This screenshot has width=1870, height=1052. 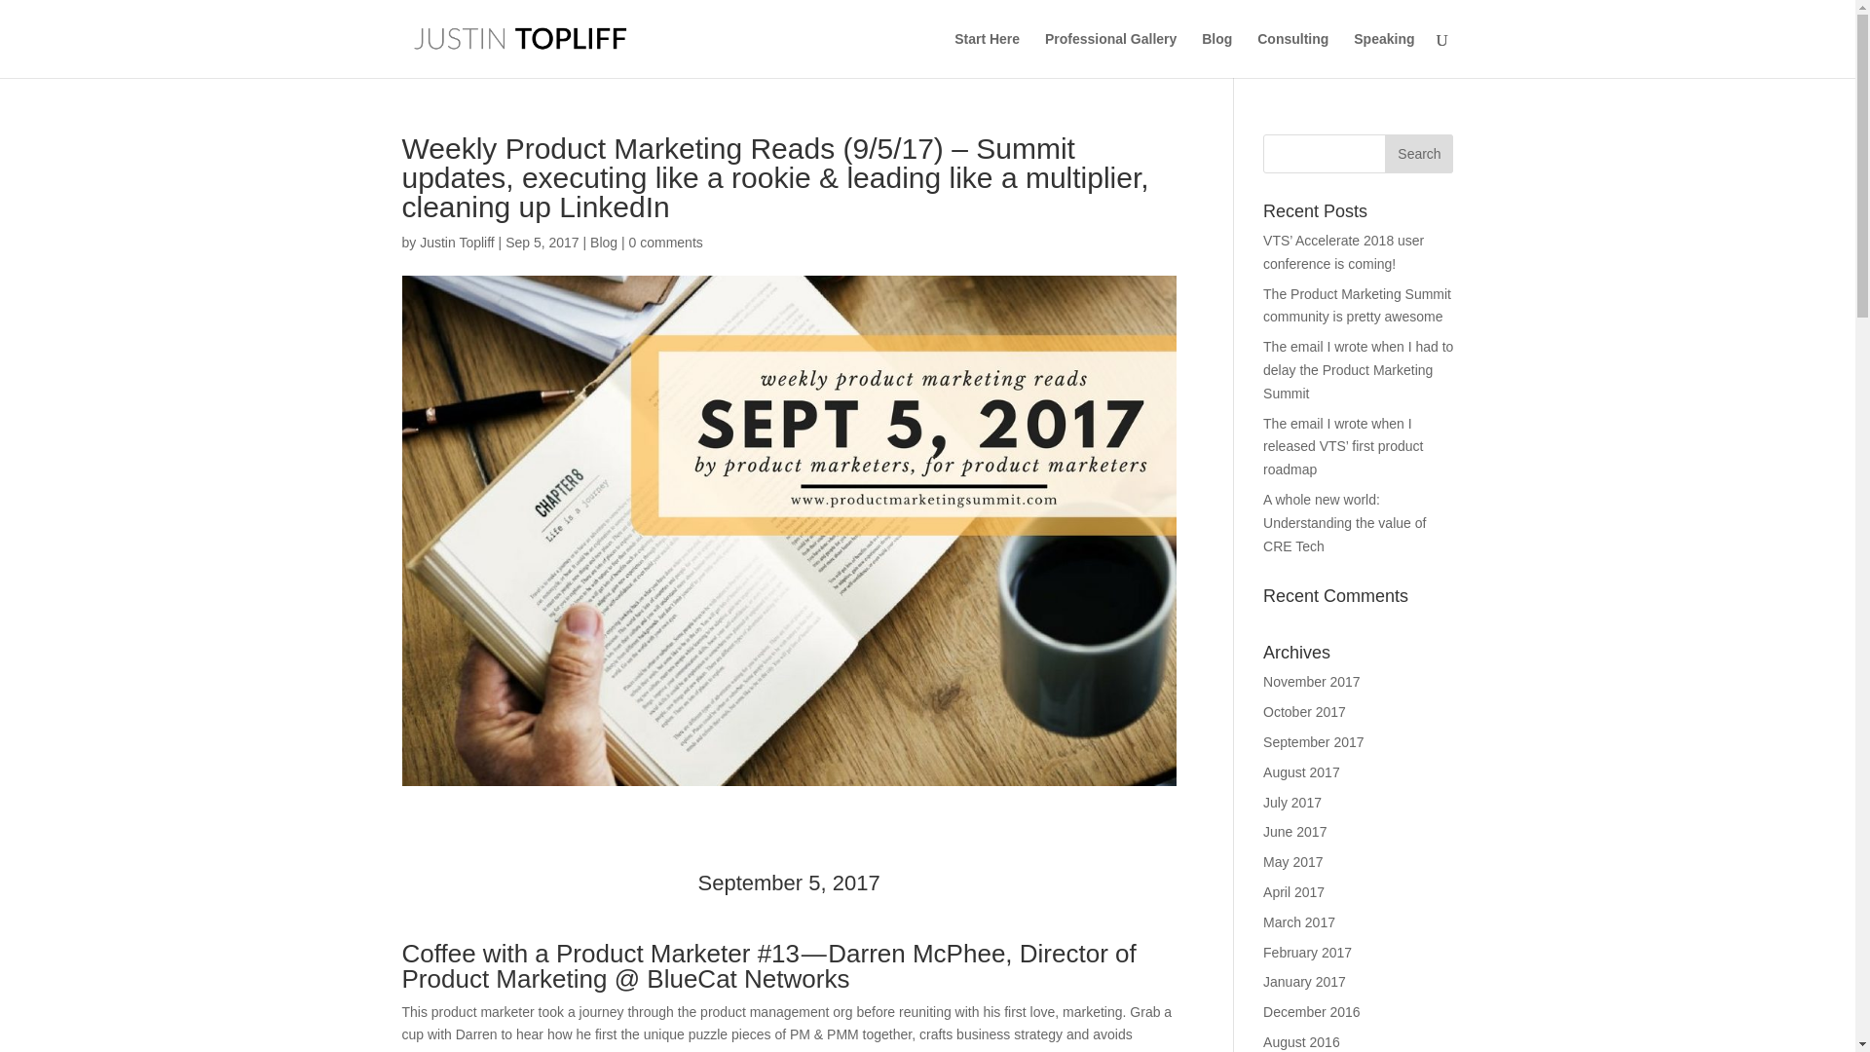 I want to click on June 2017, so click(x=1294, y=831).